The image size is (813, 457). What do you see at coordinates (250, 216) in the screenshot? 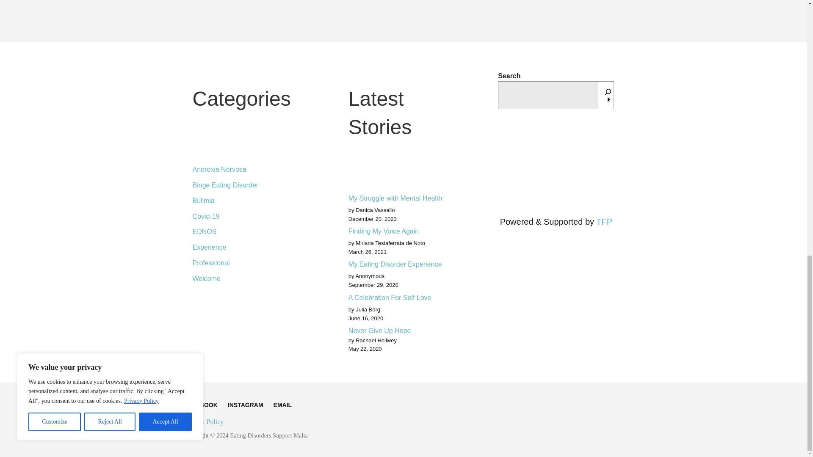
I see `Covid-19` at bounding box center [250, 216].